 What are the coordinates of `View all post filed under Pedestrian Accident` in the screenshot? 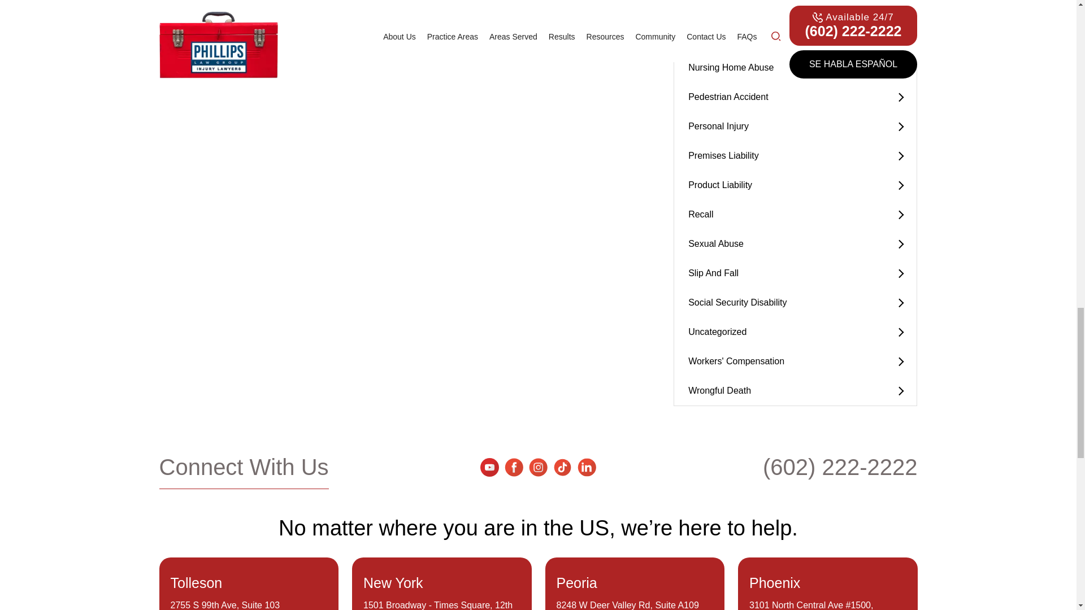 It's located at (795, 97).